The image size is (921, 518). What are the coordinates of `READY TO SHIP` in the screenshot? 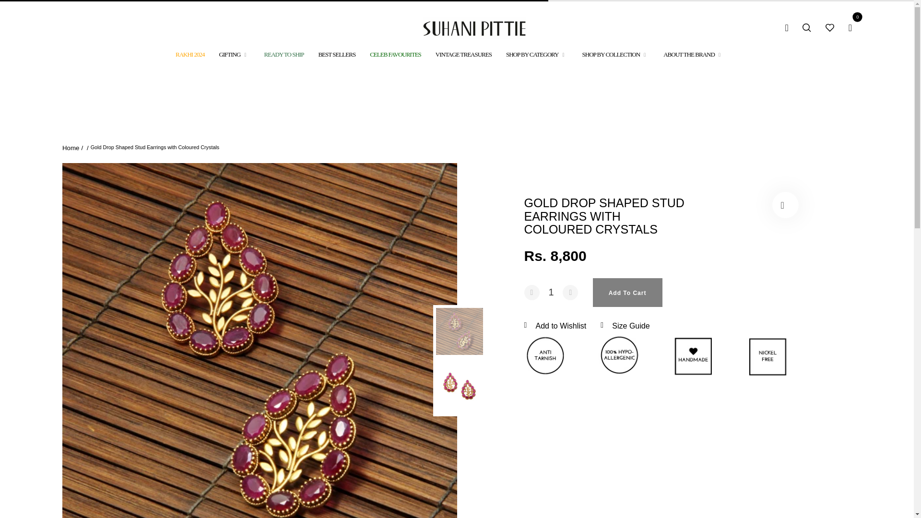 It's located at (284, 55).